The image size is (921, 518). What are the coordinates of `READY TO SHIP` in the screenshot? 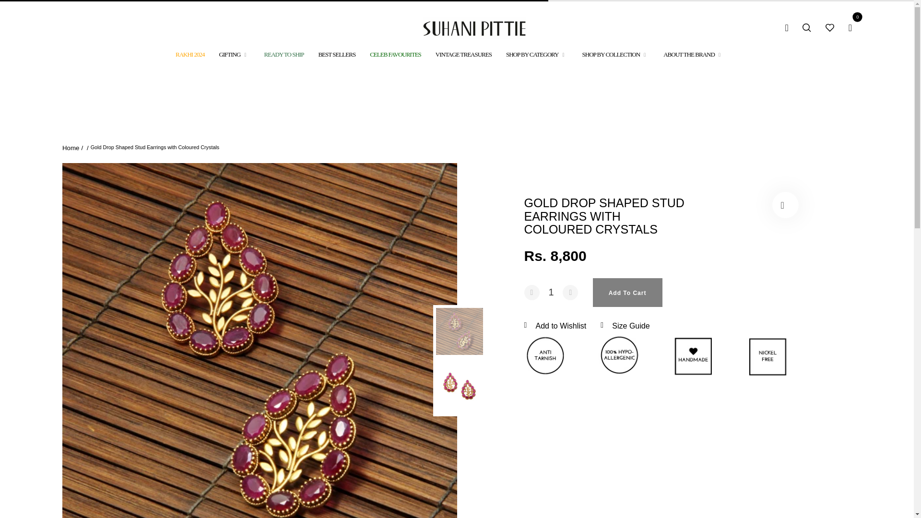 It's located at (284, 55).